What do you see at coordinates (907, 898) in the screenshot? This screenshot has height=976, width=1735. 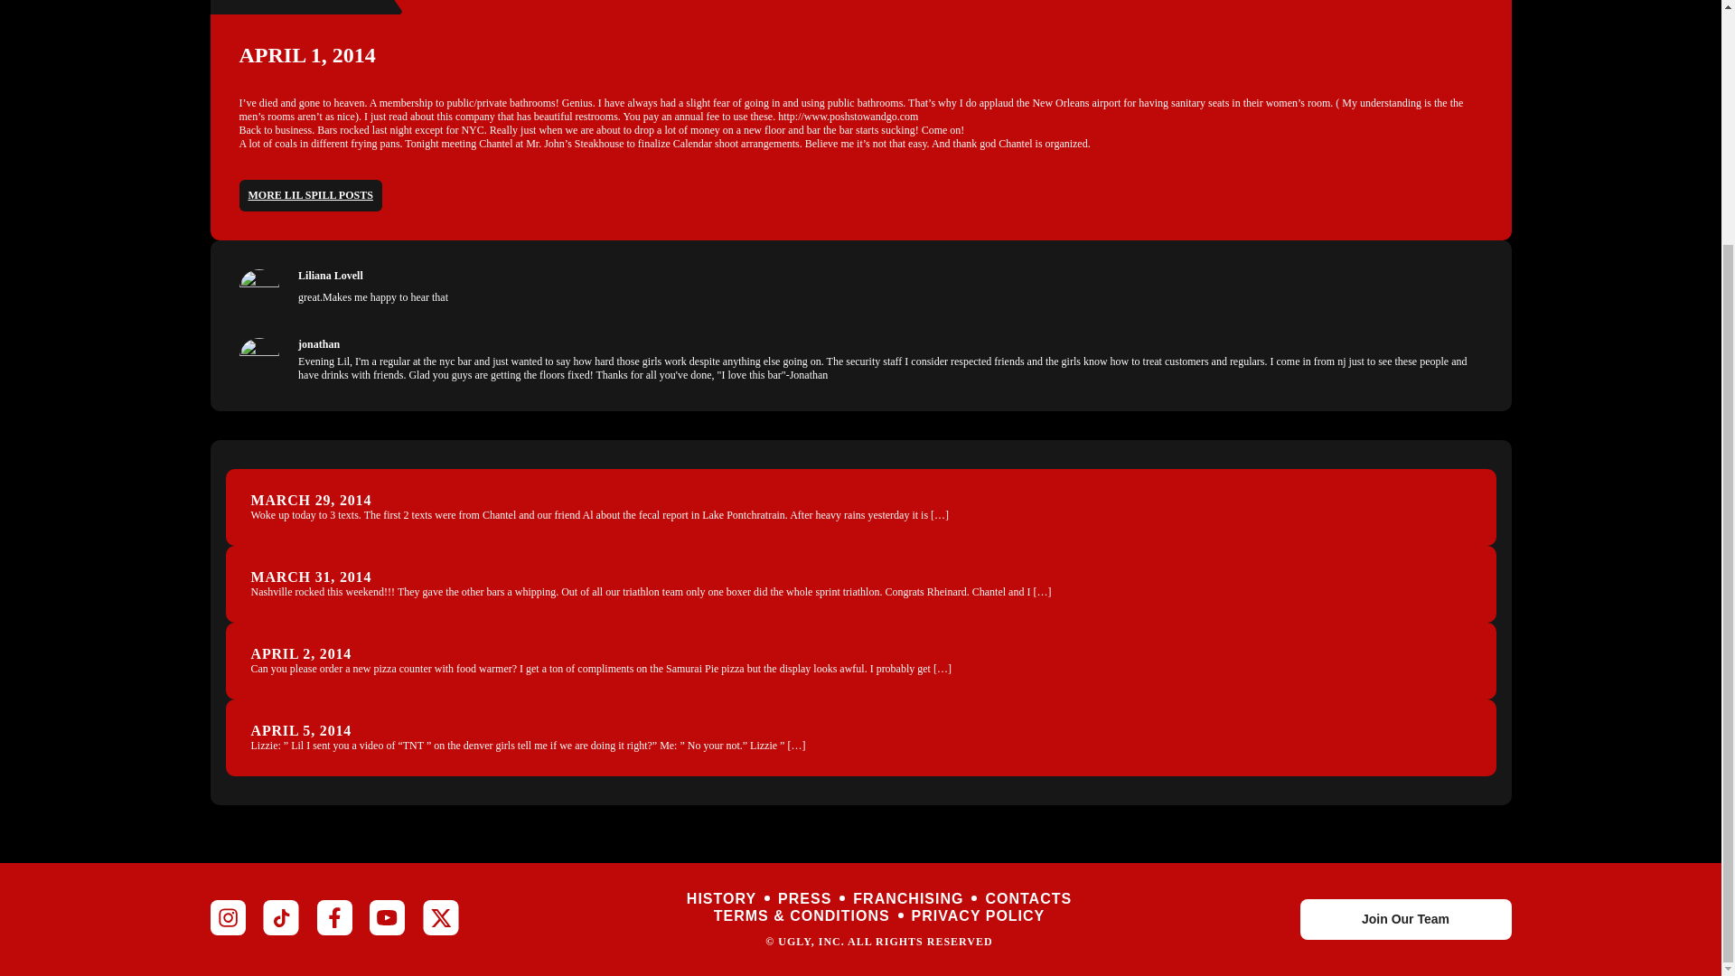 I see `FRANCHISING` at bounding box center [907, 898].